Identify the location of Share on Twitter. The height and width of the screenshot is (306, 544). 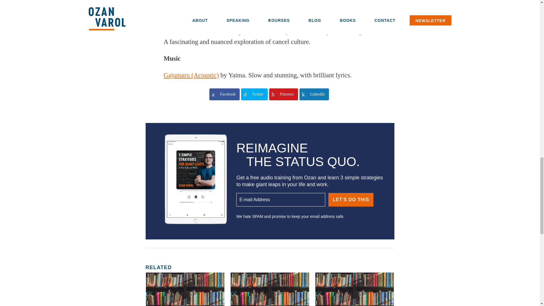
(254, 94).